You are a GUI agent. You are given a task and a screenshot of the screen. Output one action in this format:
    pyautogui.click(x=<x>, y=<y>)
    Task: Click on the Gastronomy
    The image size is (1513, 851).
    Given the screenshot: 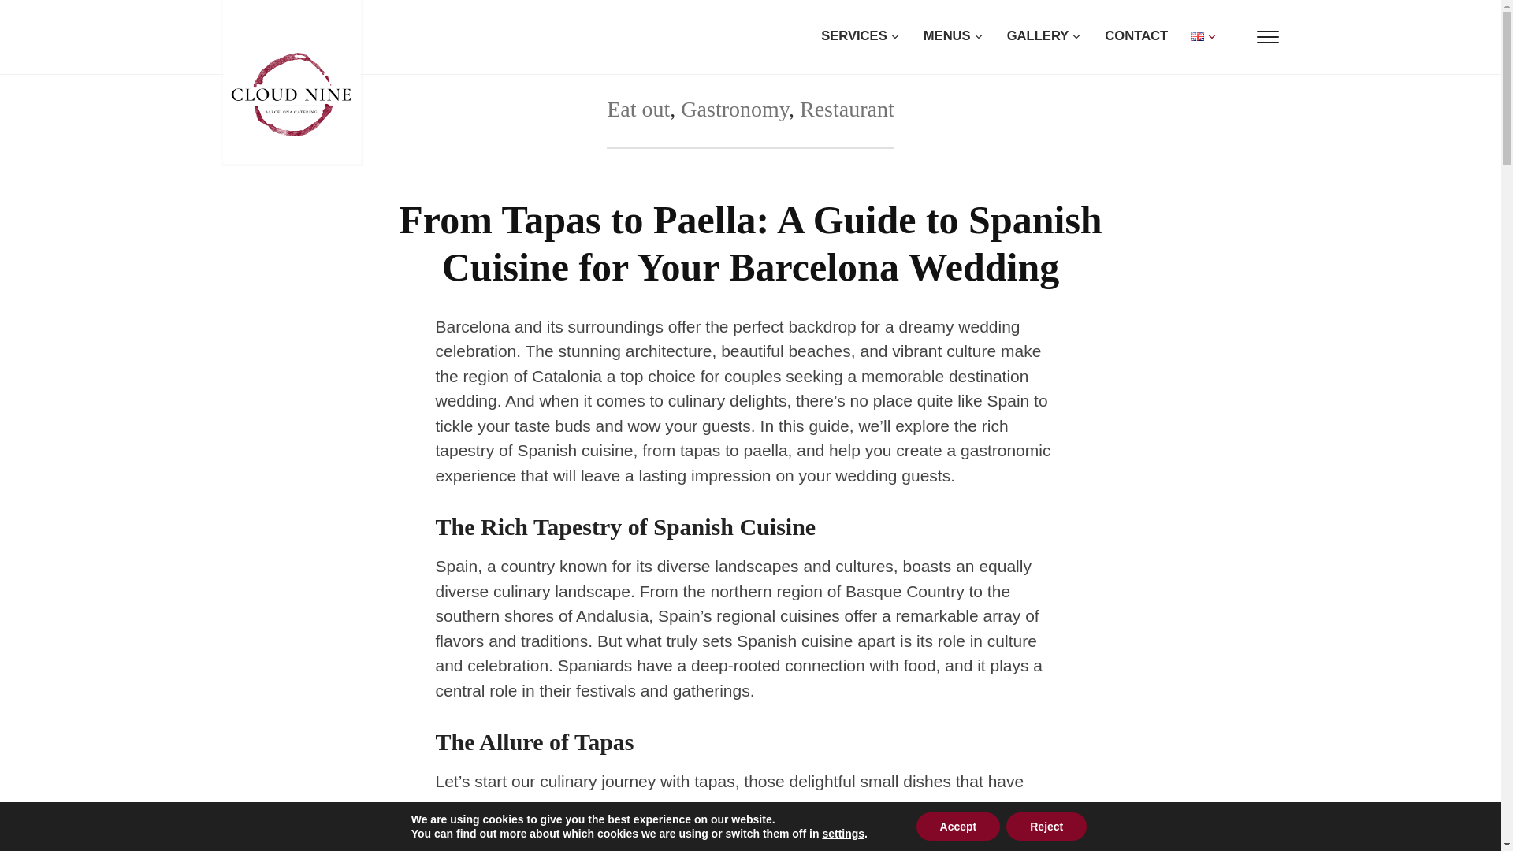 What is the action you would take?
    pyautogui.click(x=734, y=109)
    